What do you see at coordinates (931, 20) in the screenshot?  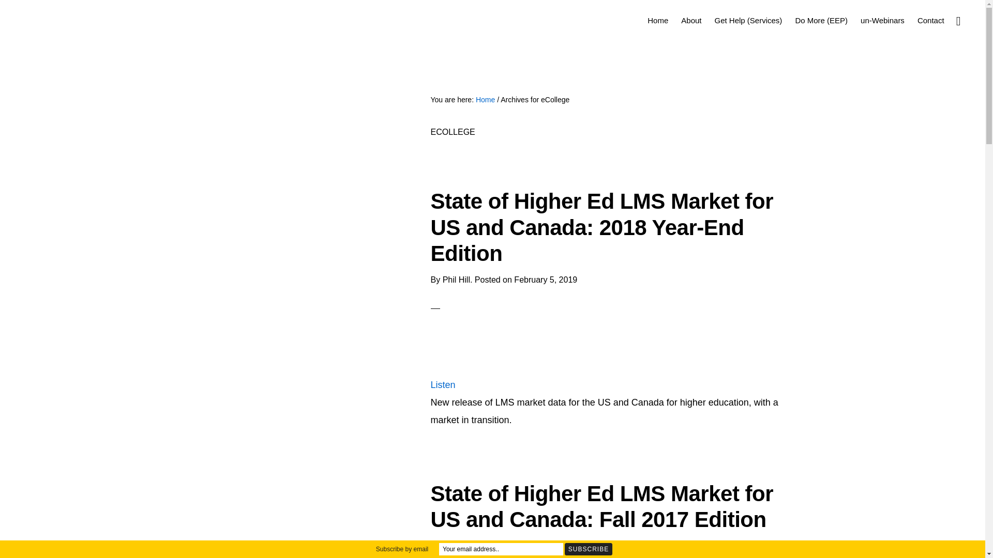 I see `Contact` at bounding box center [931, 20].